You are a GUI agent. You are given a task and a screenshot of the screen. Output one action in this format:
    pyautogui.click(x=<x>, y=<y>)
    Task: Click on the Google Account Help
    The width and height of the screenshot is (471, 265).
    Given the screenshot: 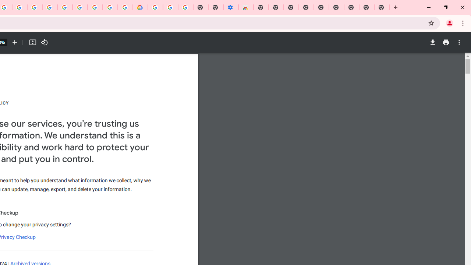 What is the action you would take?
    pyautogui.click(x=80, y=7)
    